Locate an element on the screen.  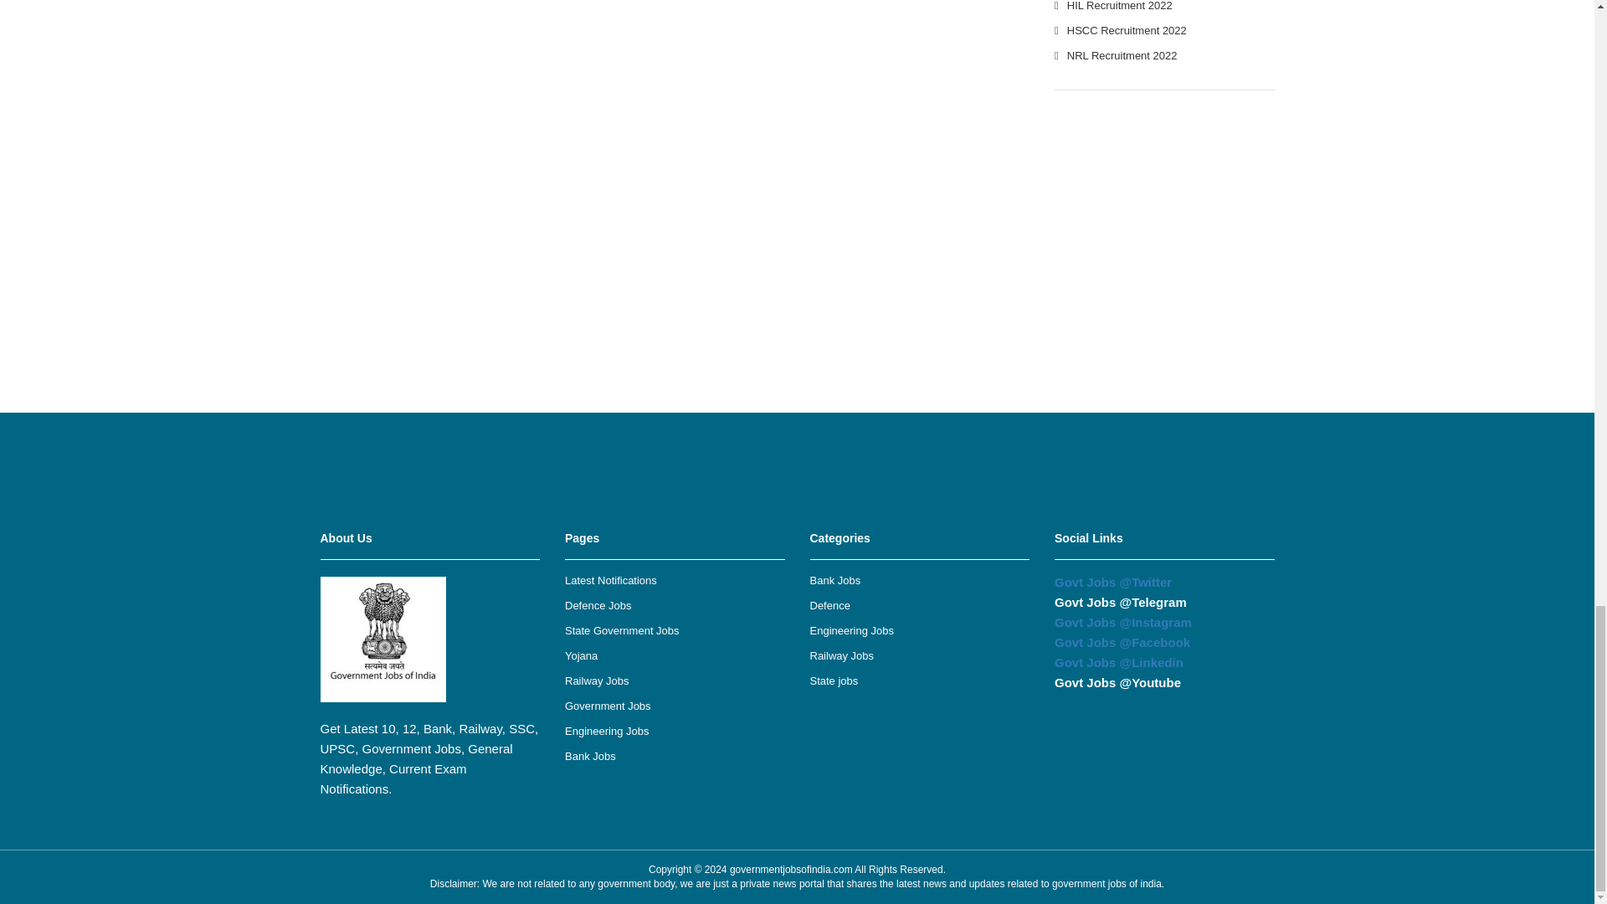
Yojana is located at coordinates (581, 655).